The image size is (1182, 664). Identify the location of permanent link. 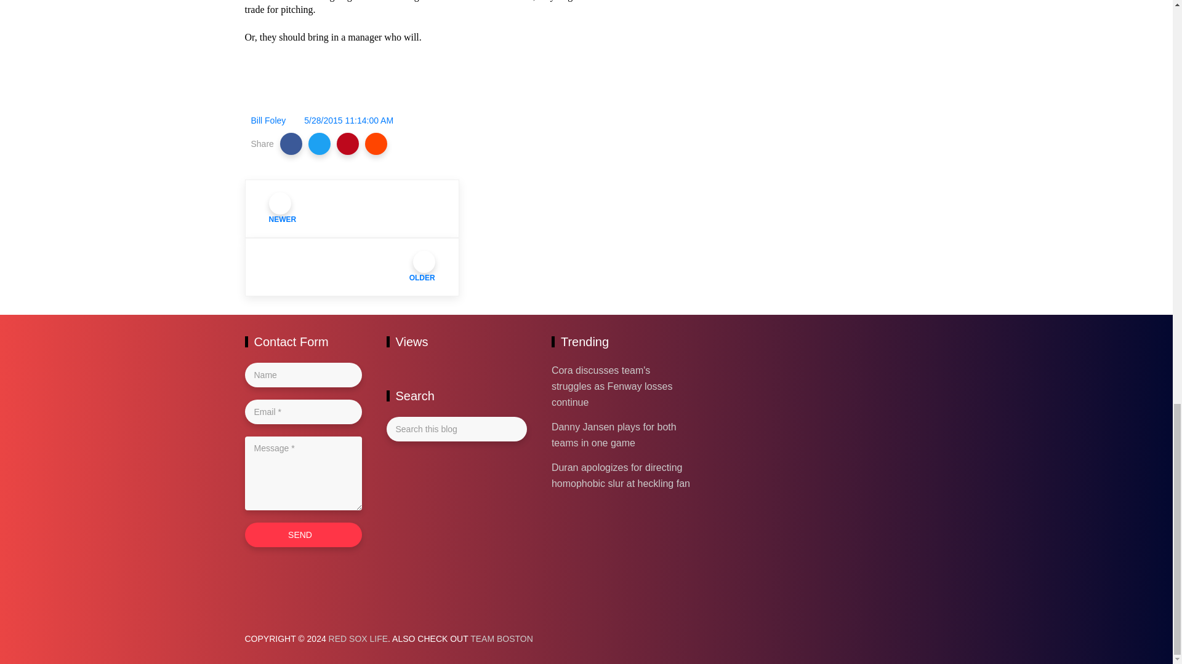
(348, 121).